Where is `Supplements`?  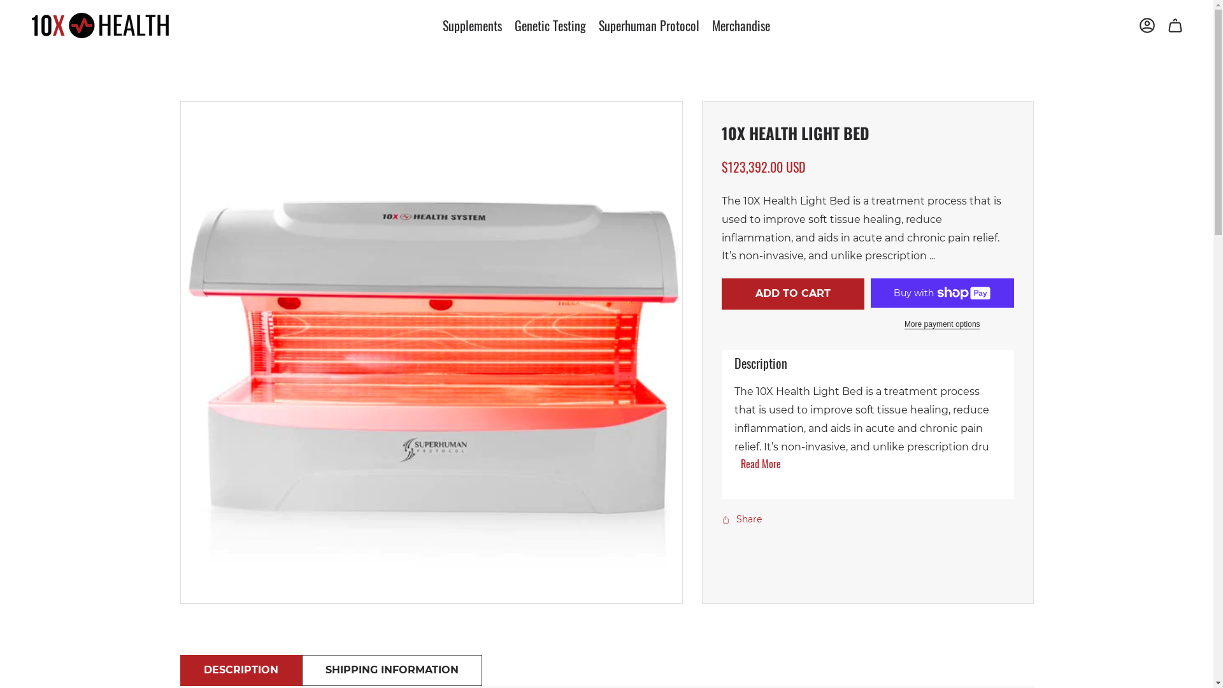 Supplements is located at coordinates (473, 25).